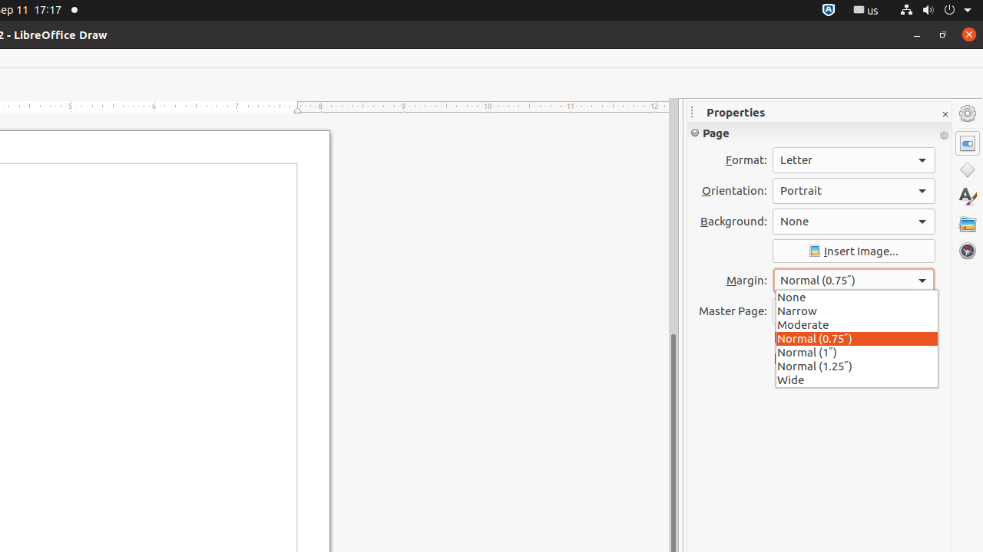  I want to click on Background:, so click(854, 222).